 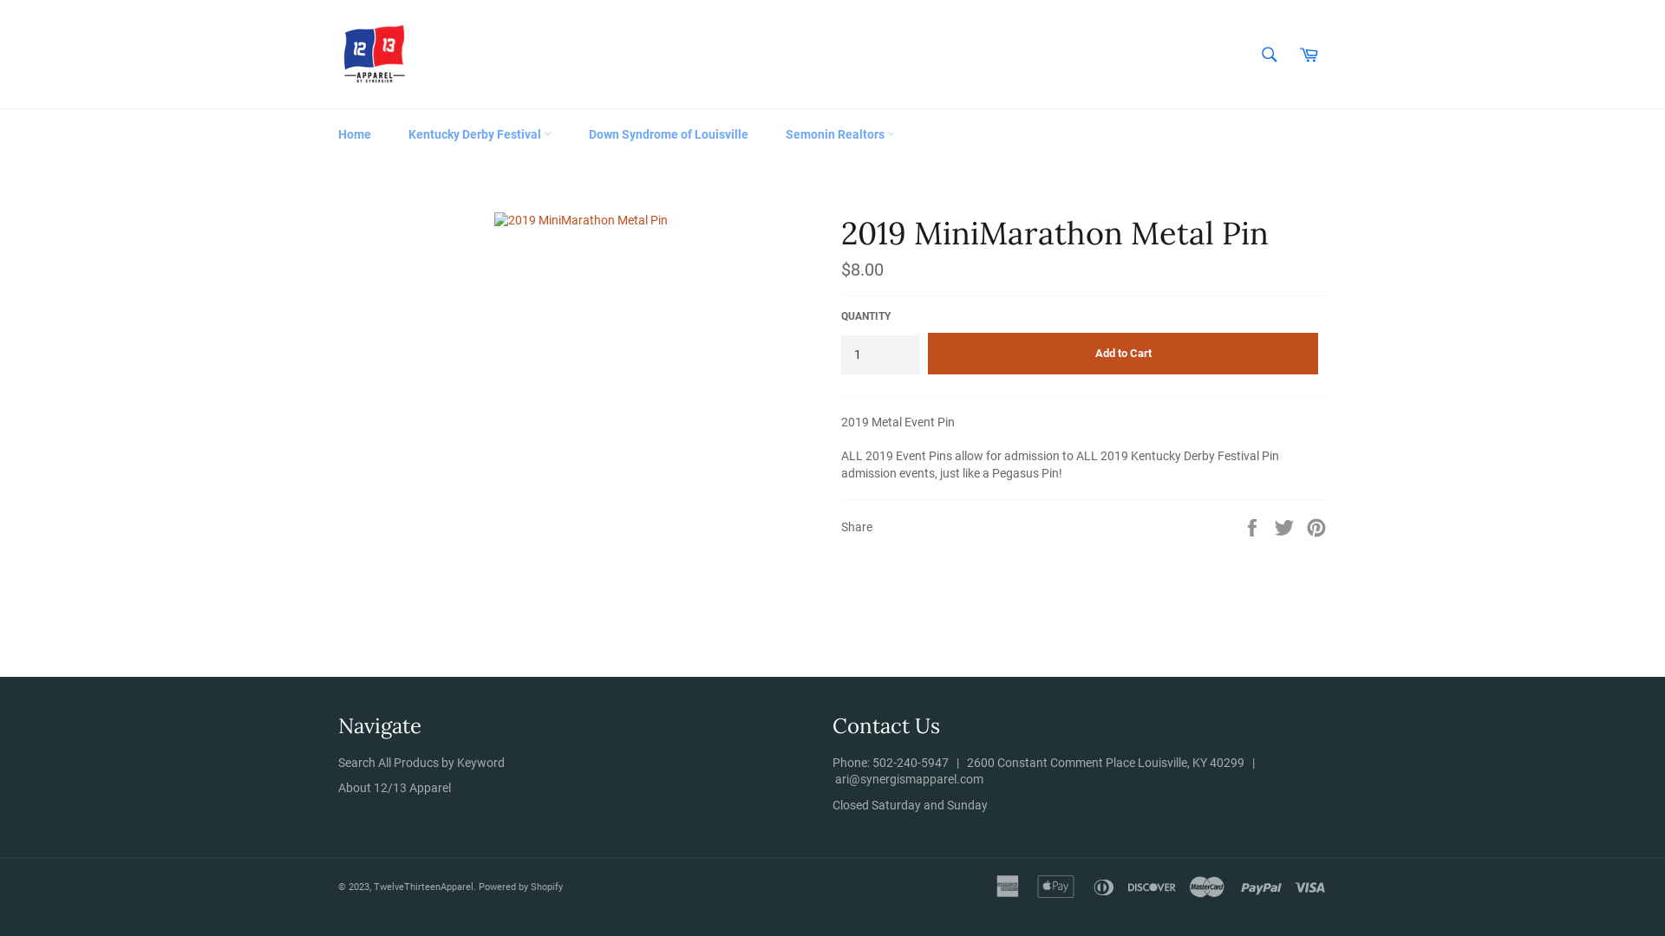 What do you see at coordinates (421, 763) in the screenshot?
I see `Search All Producs by Keyword` at bounding box center [421, 763].